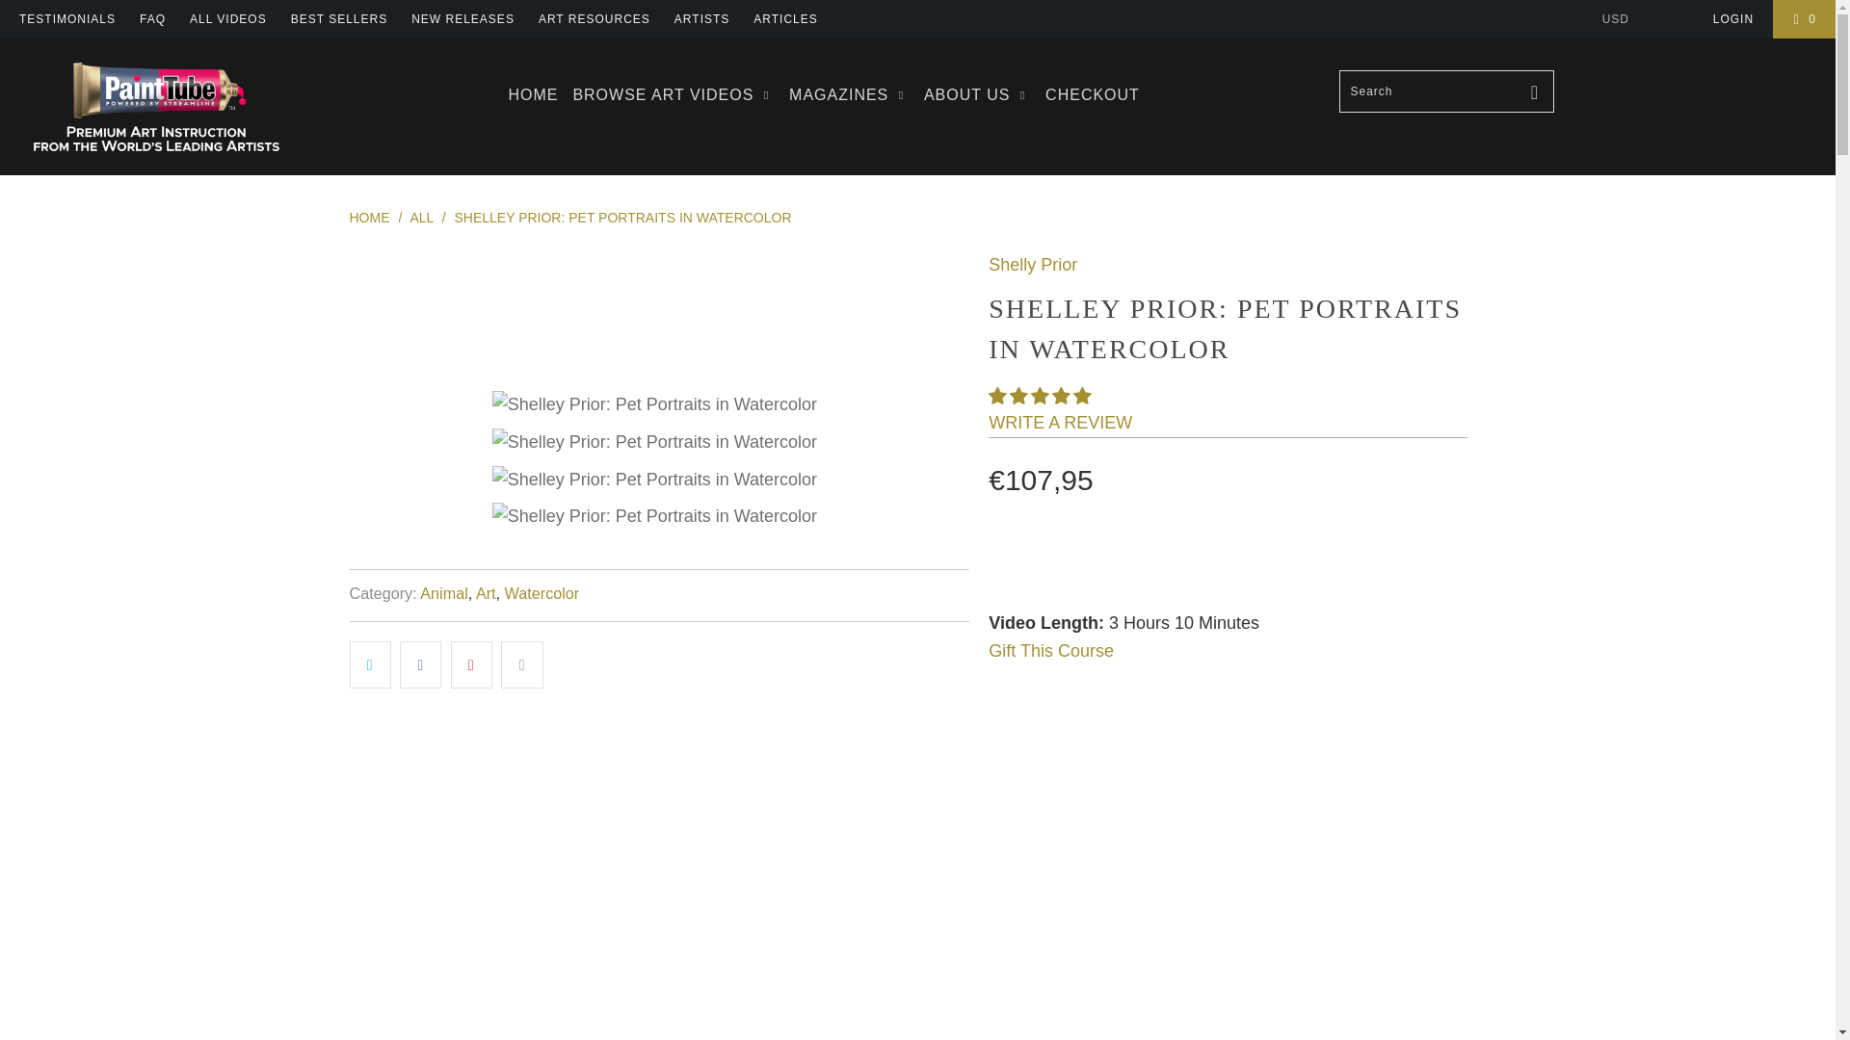  Describe the element at coordinates (673, 94) in the screenshot. I see `BROWSE ART VIDEOS` at that location.